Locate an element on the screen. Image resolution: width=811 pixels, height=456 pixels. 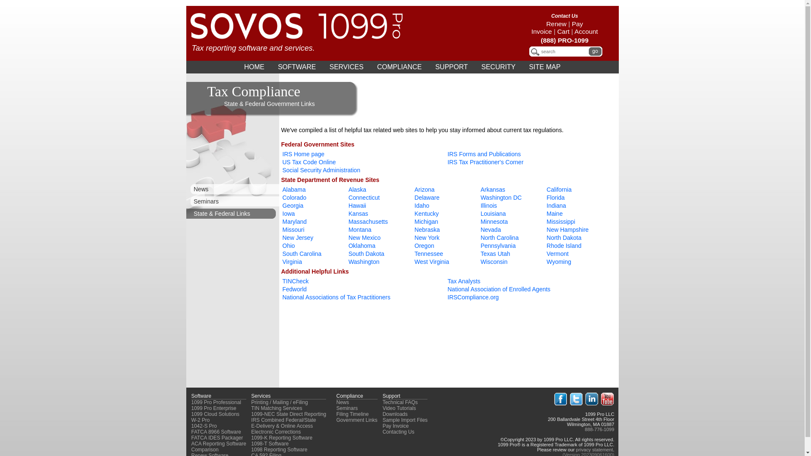
Fedworld is located at coordinates (294, 289).